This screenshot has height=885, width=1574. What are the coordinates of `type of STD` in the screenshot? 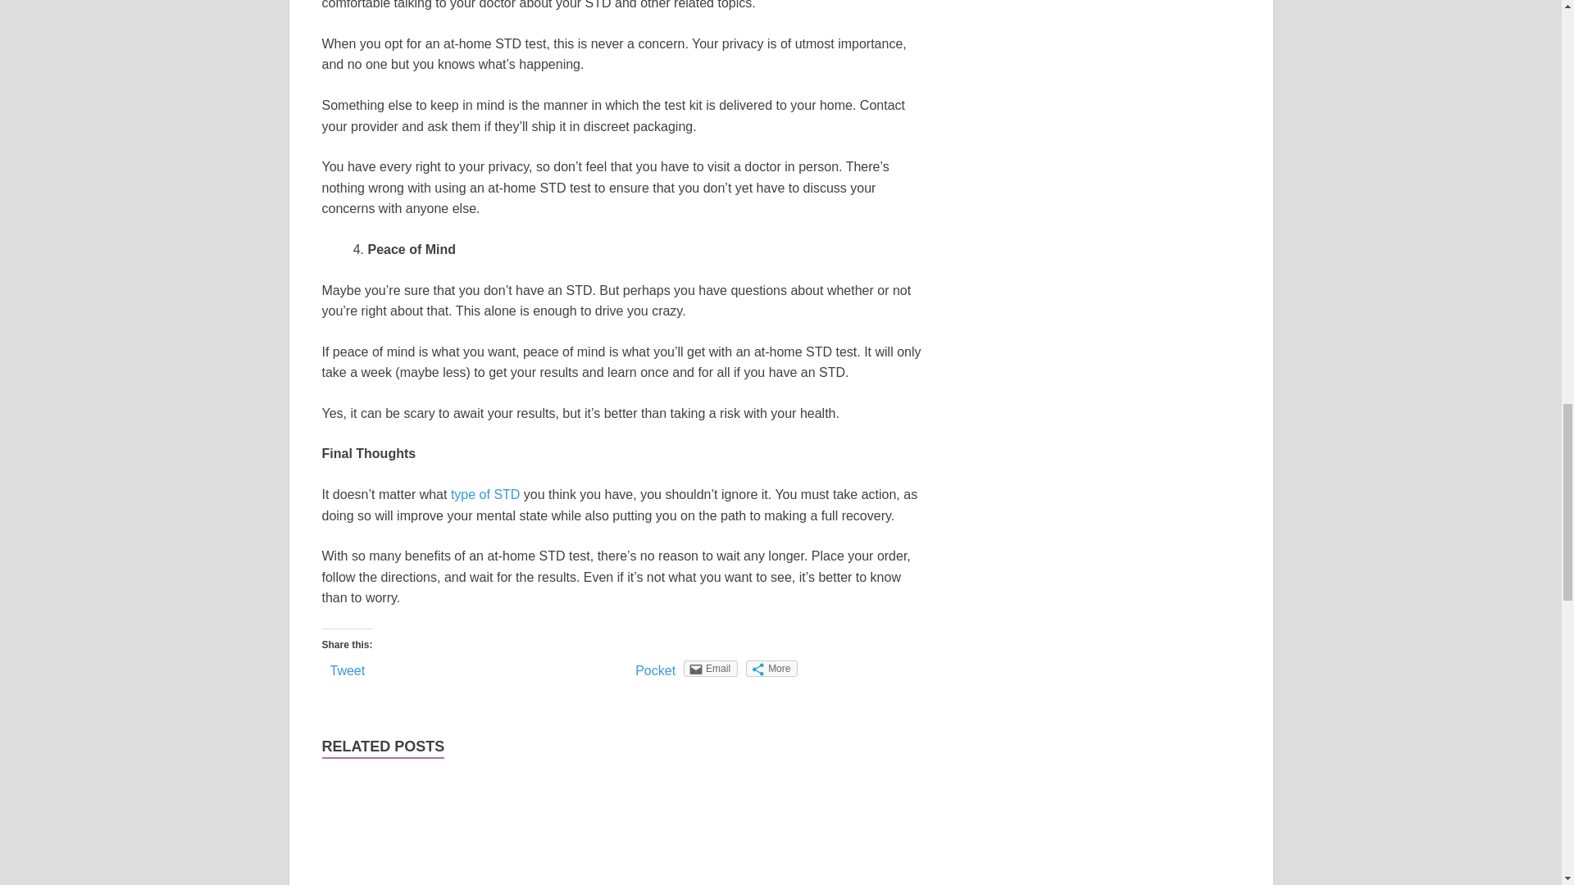 It's located at (484, 495).